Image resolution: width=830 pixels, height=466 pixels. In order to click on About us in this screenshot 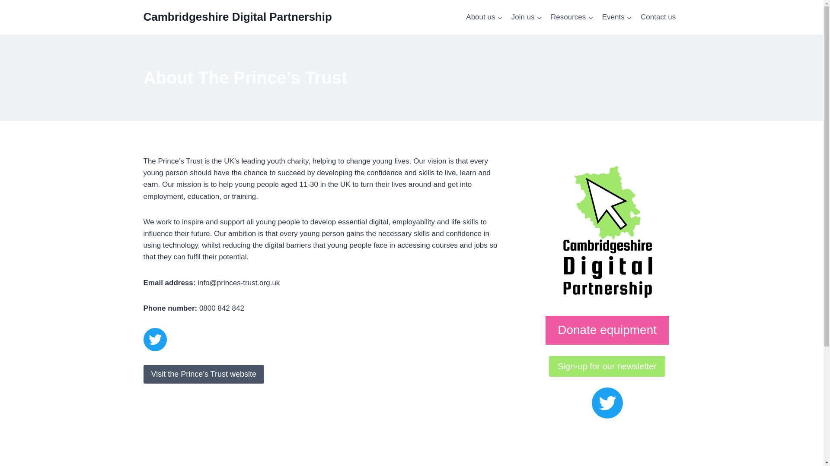, I will do `click(484, 17)`.